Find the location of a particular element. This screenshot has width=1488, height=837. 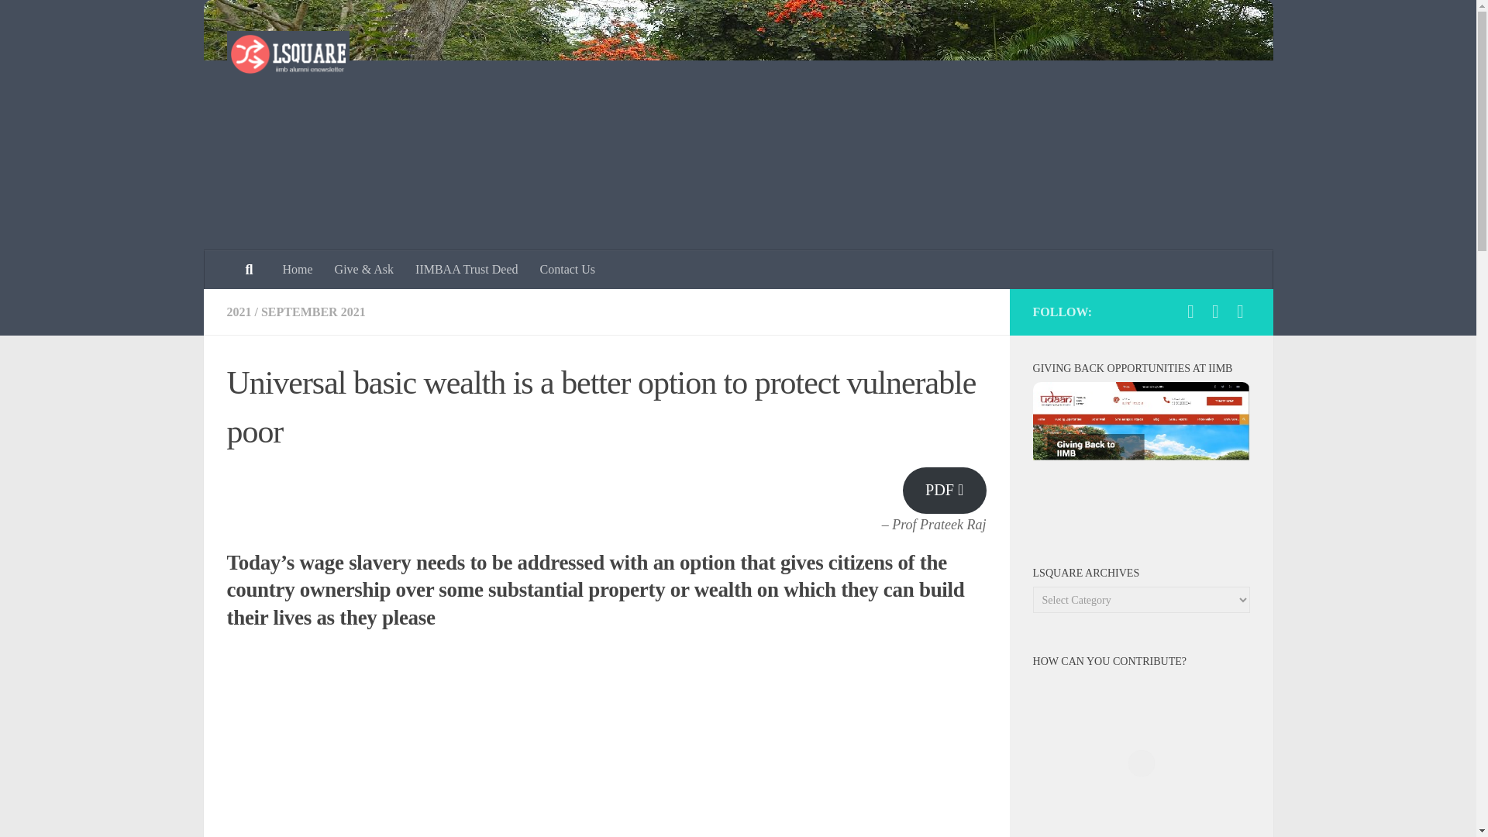

Follow us on Linkedin is located at coordinates (1215, 311).